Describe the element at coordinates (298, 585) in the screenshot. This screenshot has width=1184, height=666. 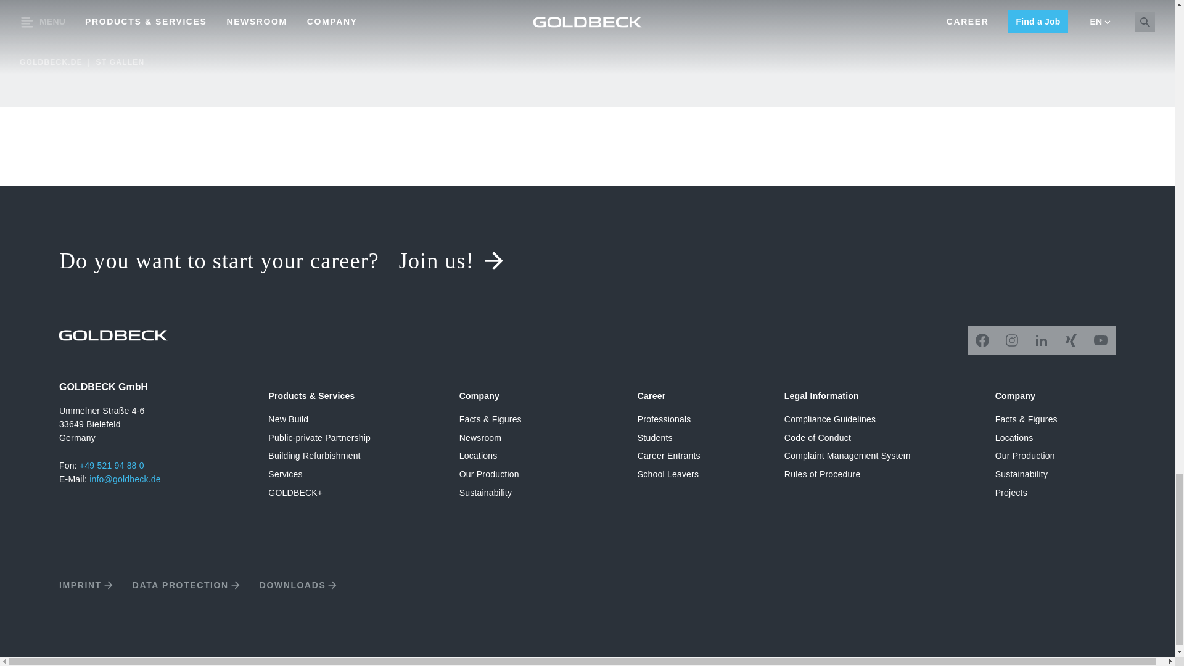
I see `DOWNLOADS` at that location.